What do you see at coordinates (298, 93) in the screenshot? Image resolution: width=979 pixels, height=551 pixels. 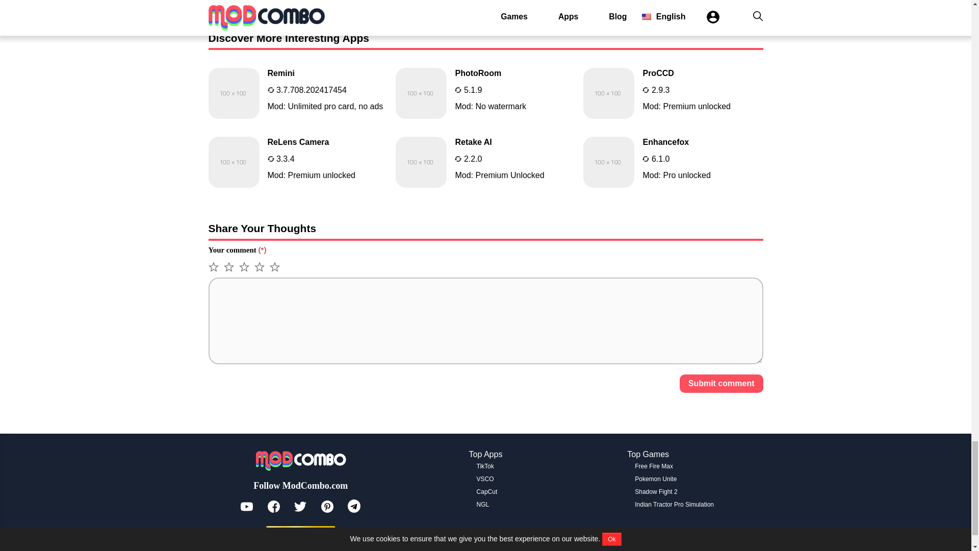 I see `CapCut` at bounding box center [298, 93].